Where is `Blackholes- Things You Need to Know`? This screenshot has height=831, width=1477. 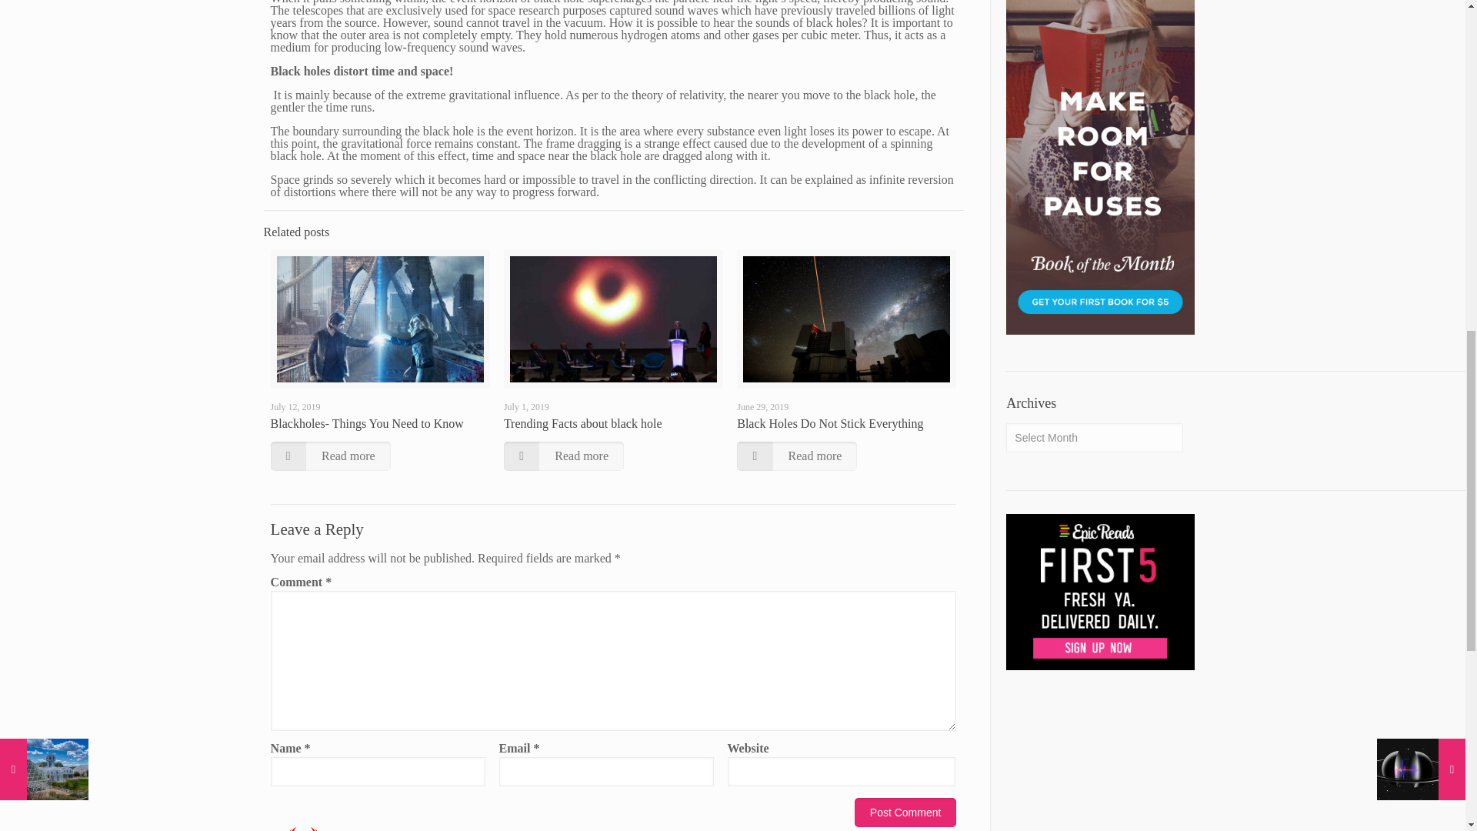 Blackholes- Things You Need to Know is located at coordinates (366, 423).